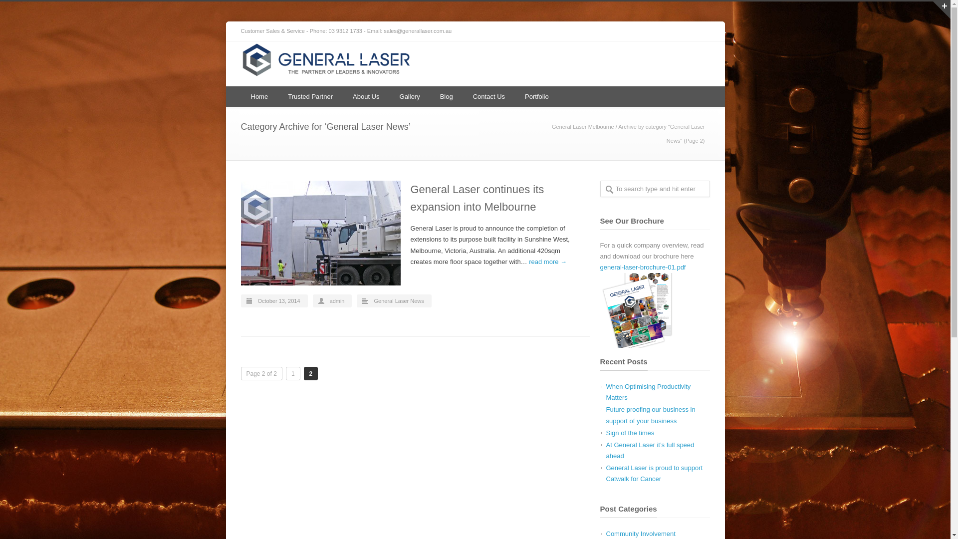  What do you see at coordinates (337, 301) in the screenshot?
I see `admin` at bounding box center [337, 301].